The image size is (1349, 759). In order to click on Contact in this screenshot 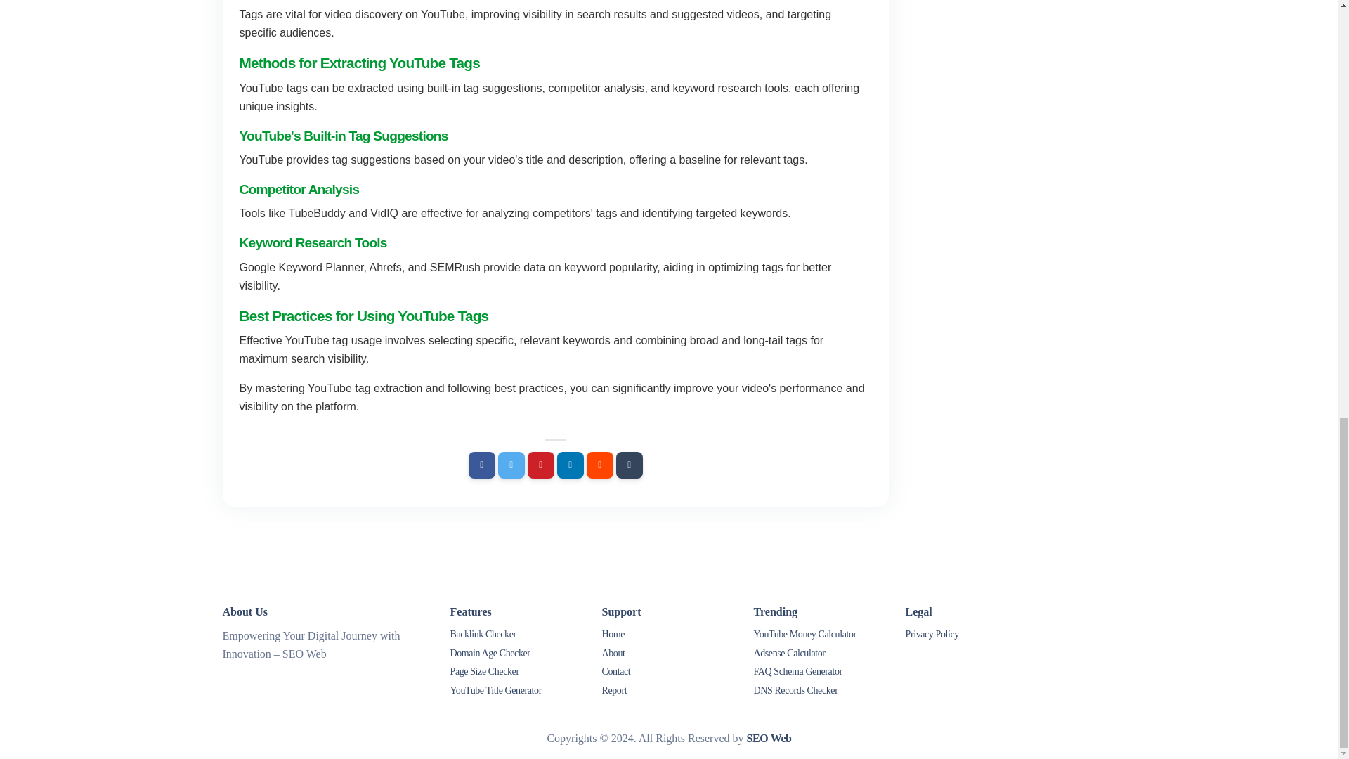, I will do `click(669, 673)`.